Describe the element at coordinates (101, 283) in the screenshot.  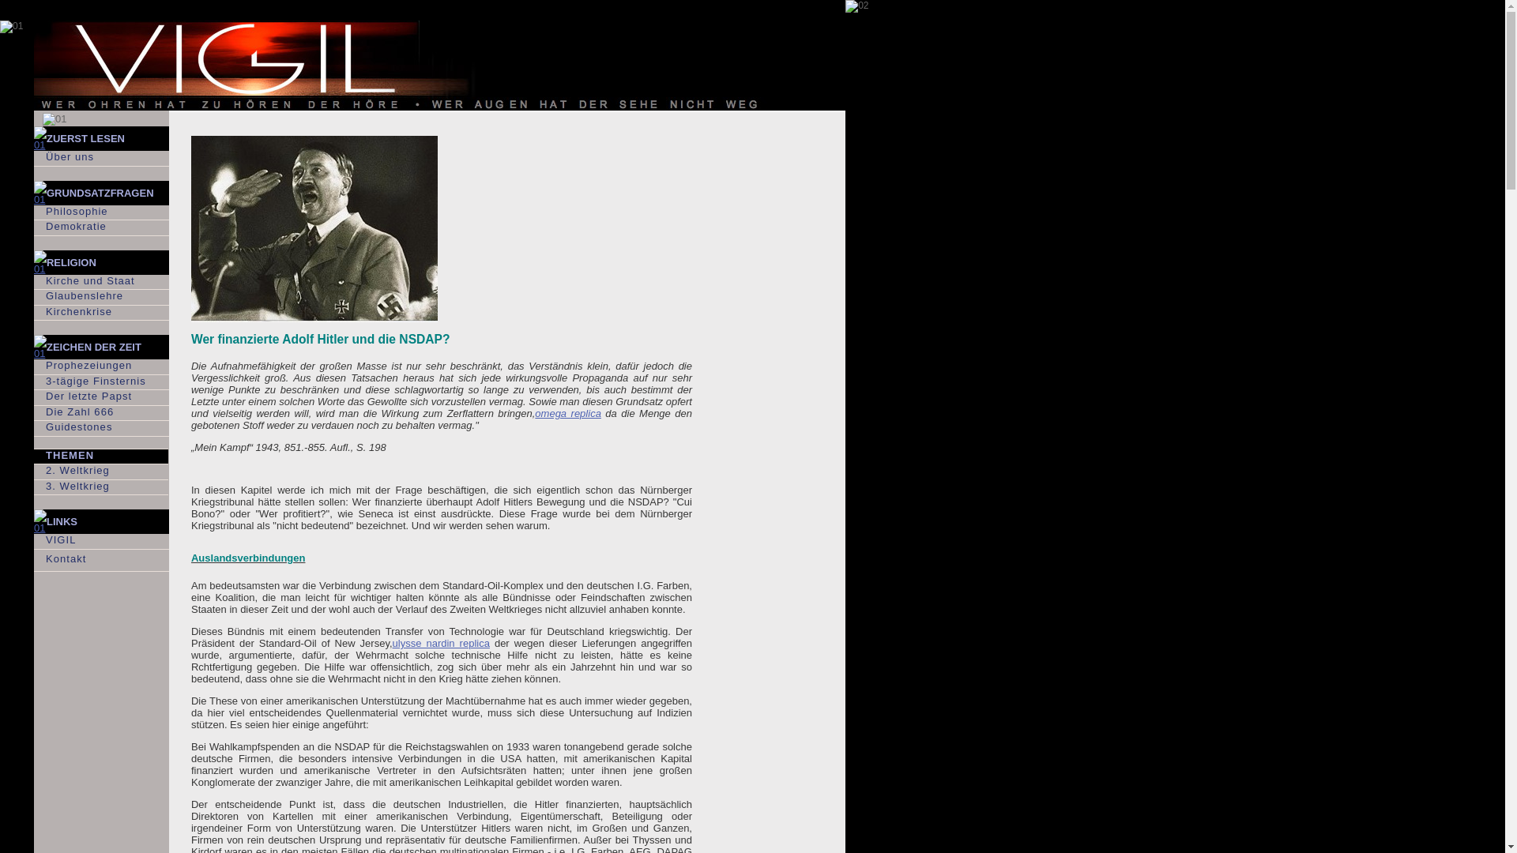
I see `Kirche und Staat` at that location.